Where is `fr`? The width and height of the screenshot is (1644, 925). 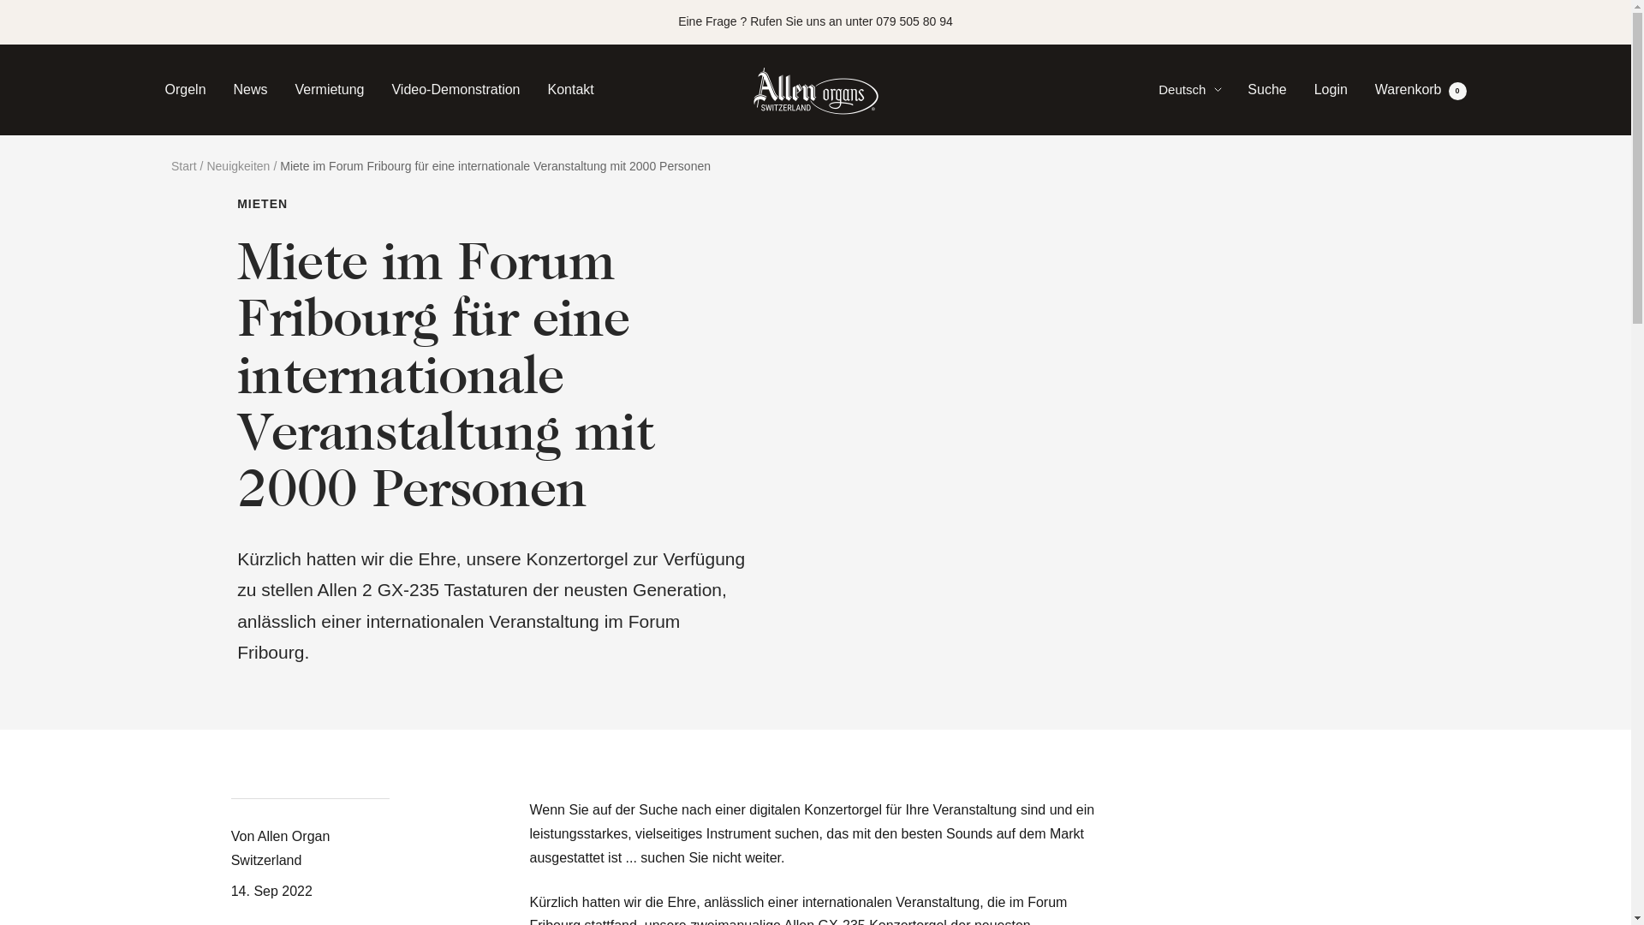 fr is located at coordinates (1182, 150).